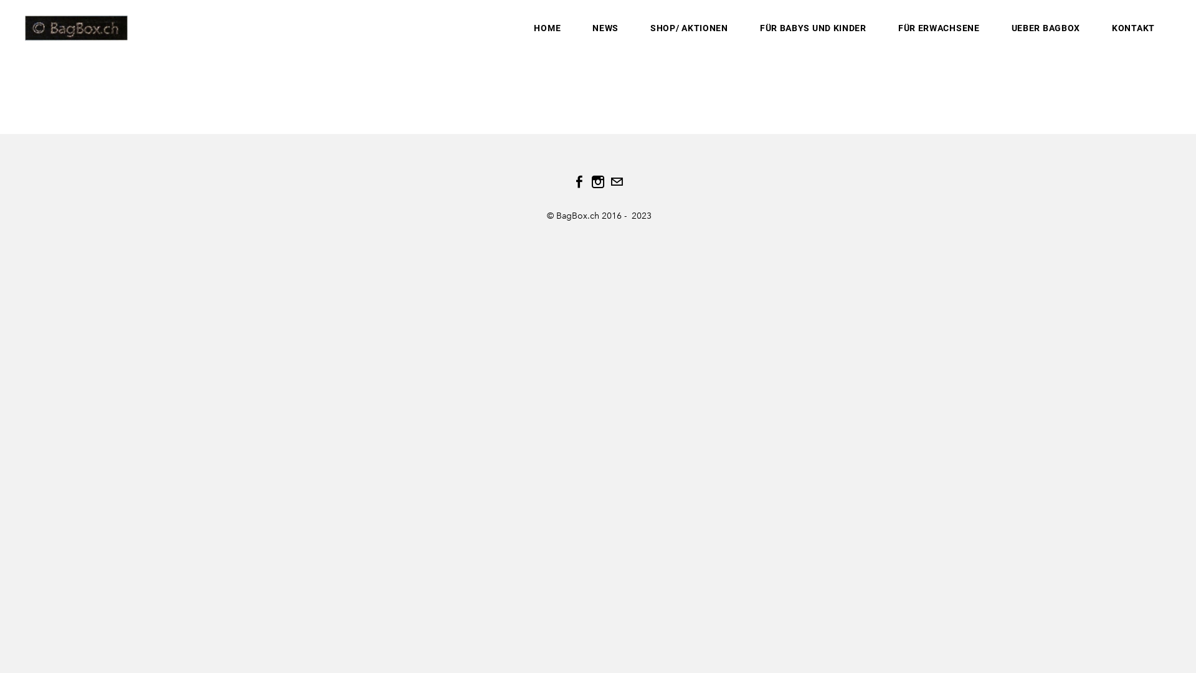 The height and width of the screenshot is (673, 1196). Describe the element at coordinates (605, 28) in the screenshot. I see `NEWS` at that location.